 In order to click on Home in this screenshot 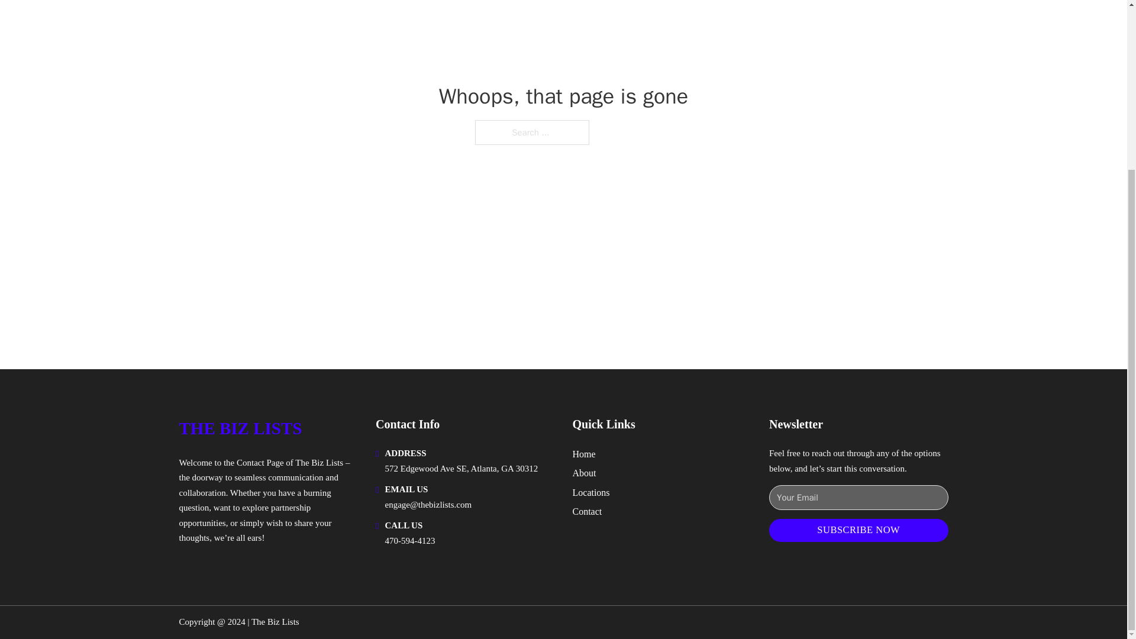, I will do `click(583, 453)`.